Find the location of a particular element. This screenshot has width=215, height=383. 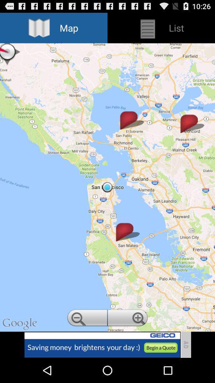

advertisement is located at coordinates (102, 345).